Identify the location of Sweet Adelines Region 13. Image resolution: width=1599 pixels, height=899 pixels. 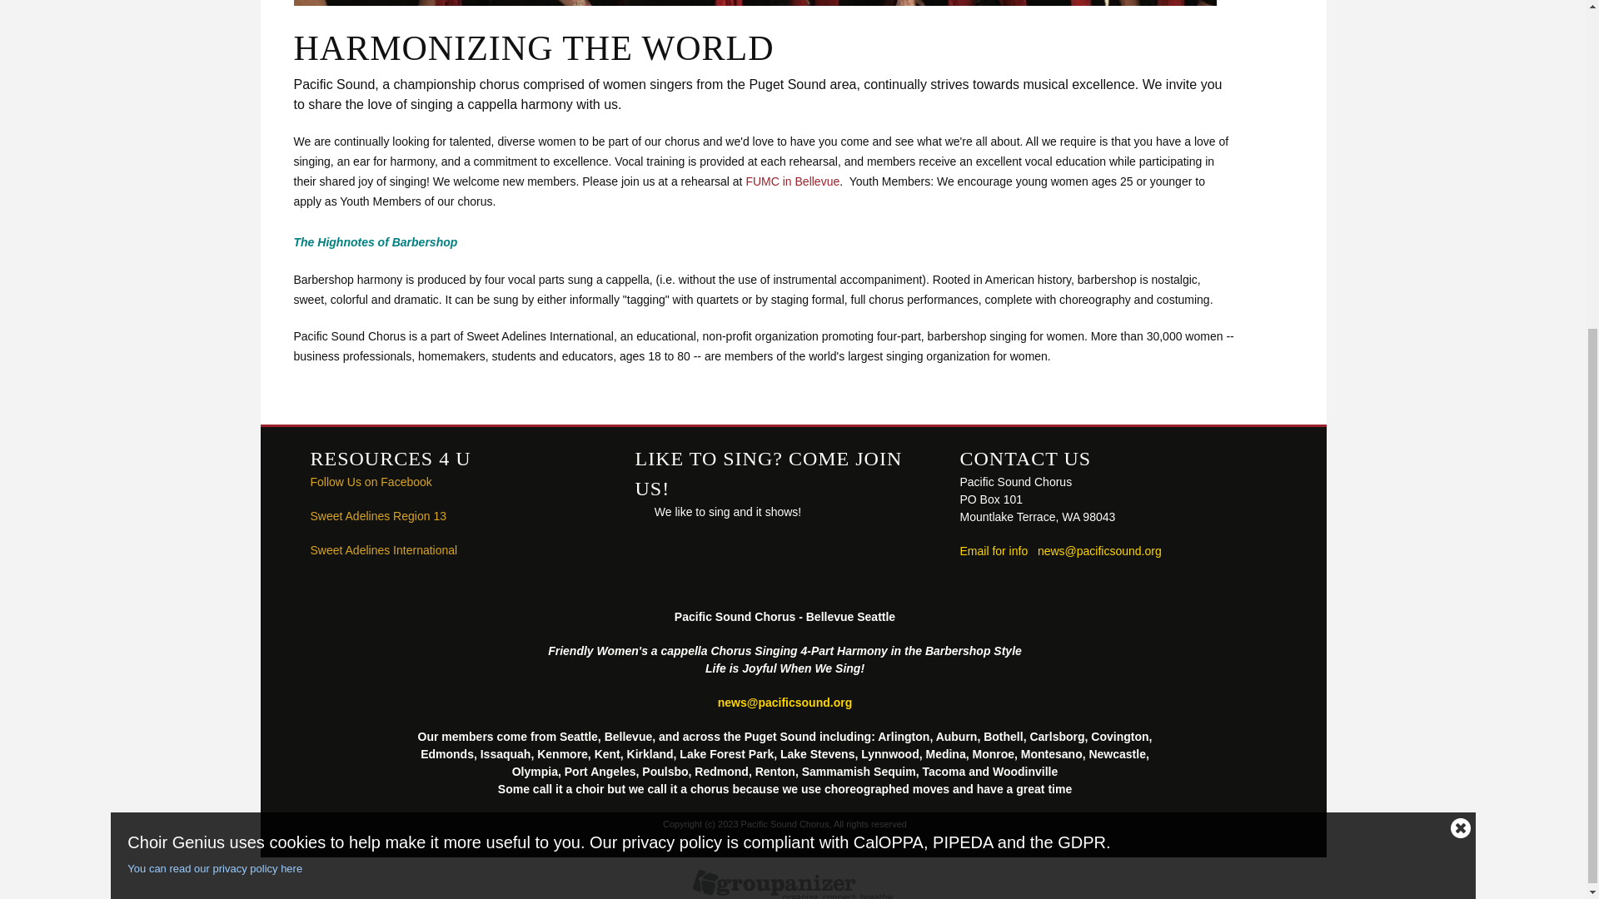
(378, 516).